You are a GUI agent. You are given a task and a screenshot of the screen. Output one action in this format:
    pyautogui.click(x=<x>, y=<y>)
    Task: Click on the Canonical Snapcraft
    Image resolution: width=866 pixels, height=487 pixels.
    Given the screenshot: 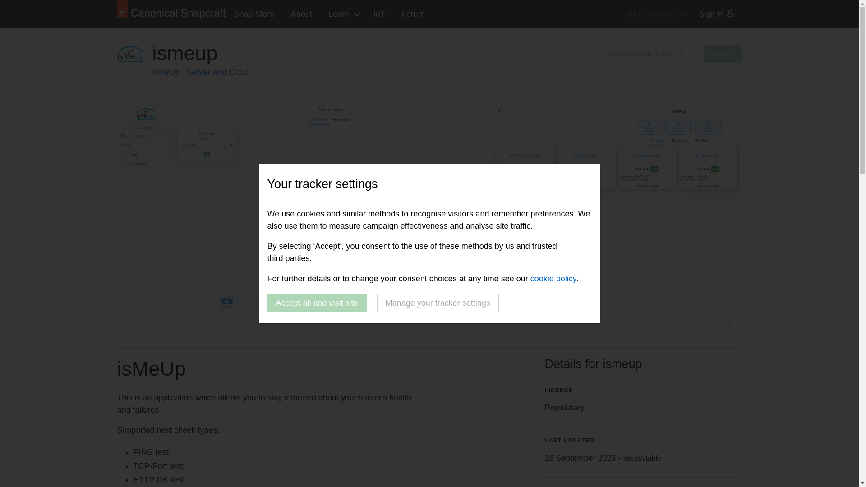 What is the action you would take?
    pyautogui.click(x=171, y=14)
    